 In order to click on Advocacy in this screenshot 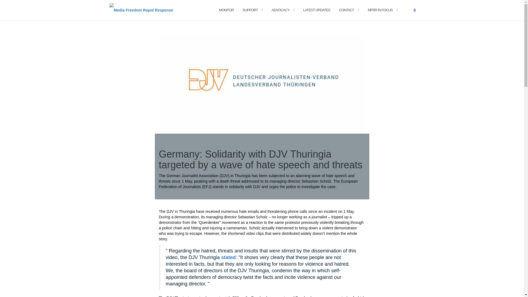, I will do `click(280, 10)`.